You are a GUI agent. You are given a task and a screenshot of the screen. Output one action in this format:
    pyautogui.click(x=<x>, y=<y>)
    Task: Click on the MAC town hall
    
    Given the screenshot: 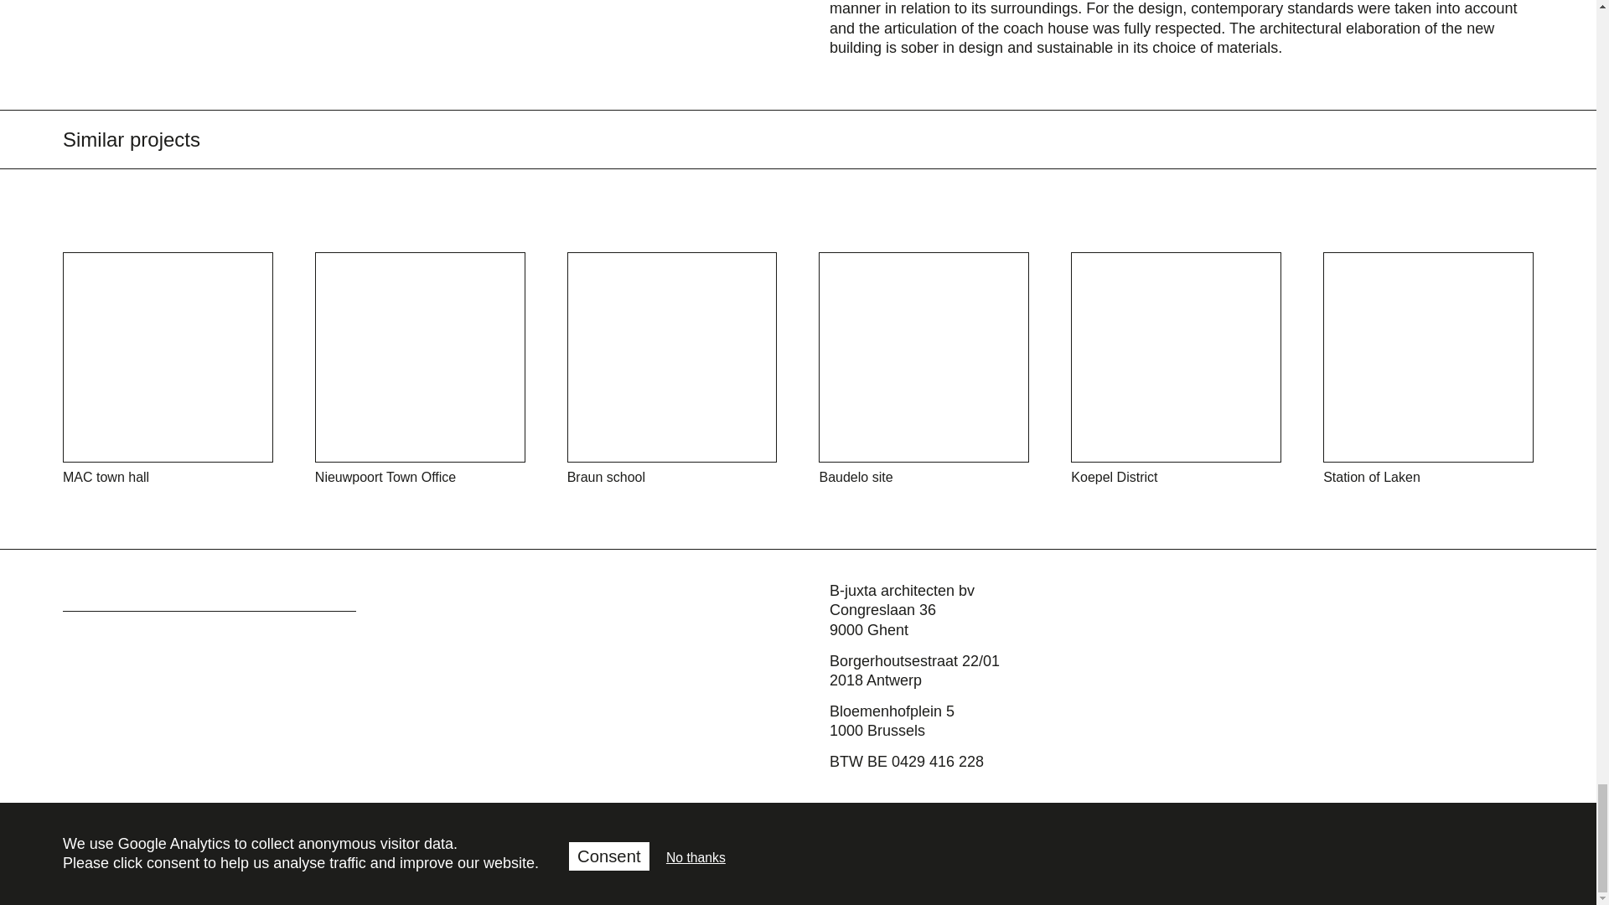 What is the action you would take?
    pyautogui.click(x=168, y=370)
    